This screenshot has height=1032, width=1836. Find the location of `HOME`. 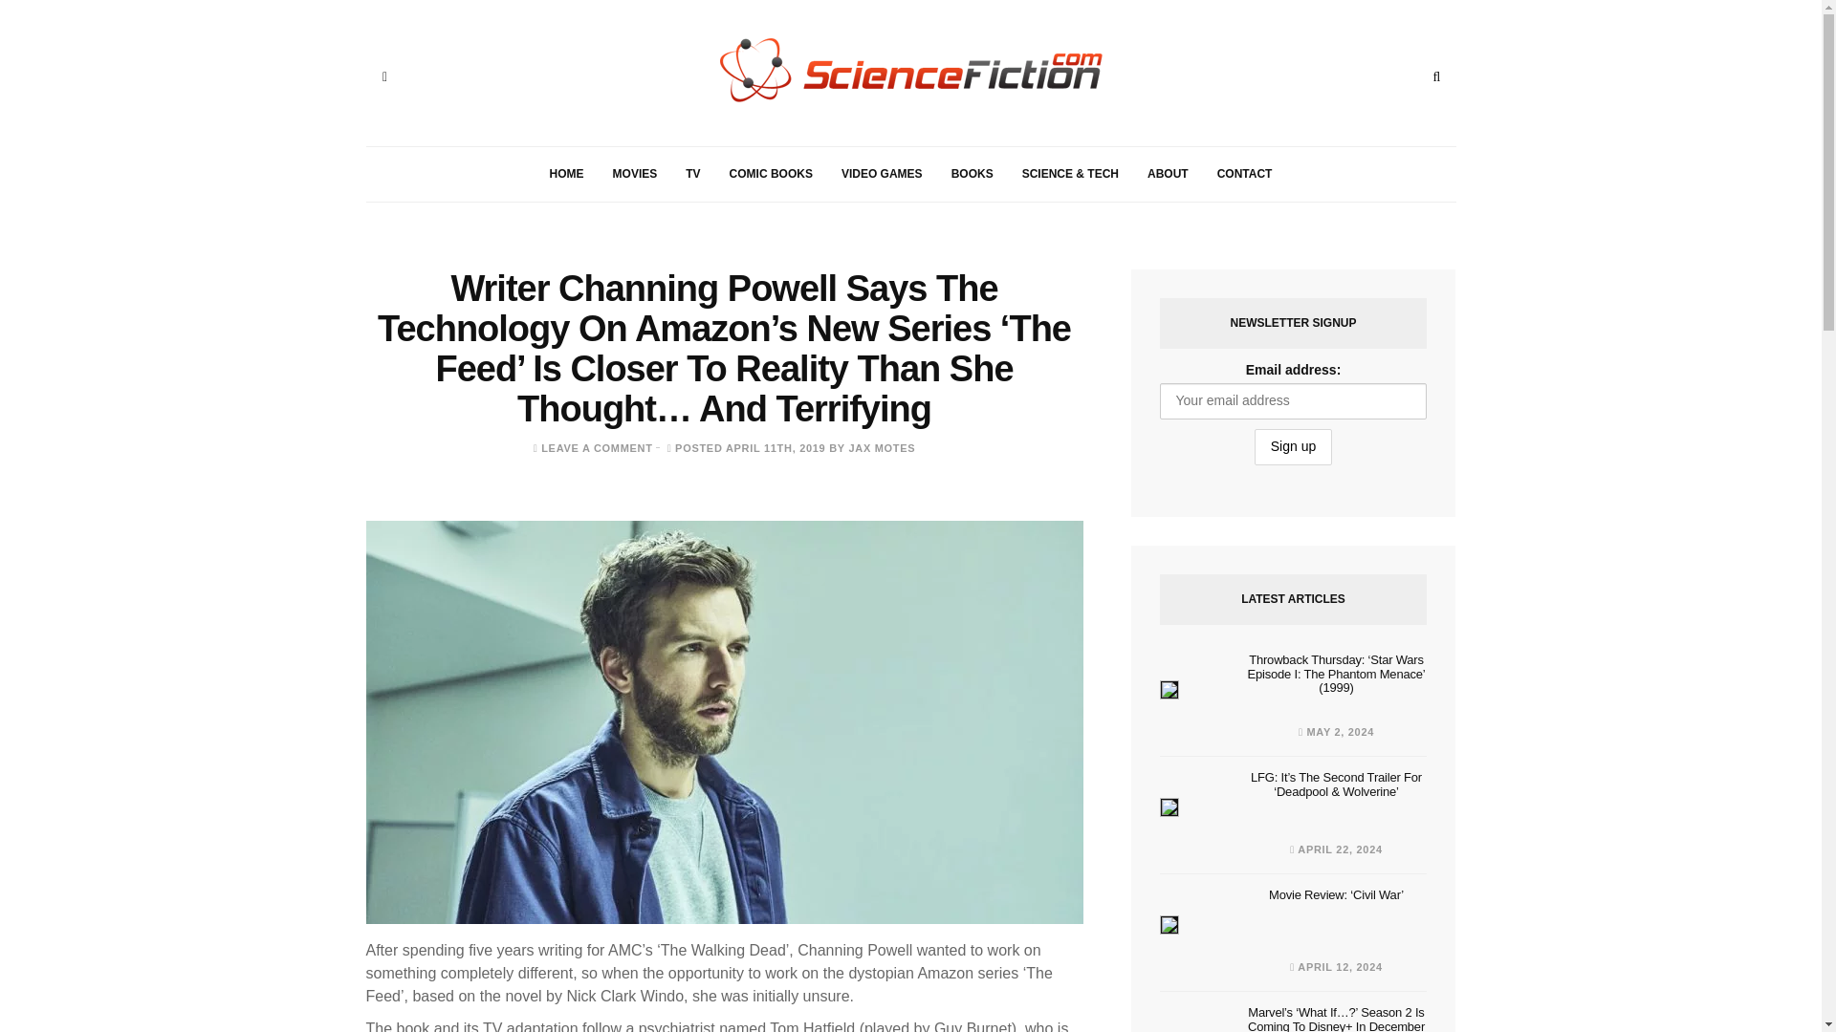

HOME is located at coordinates (566, 174).